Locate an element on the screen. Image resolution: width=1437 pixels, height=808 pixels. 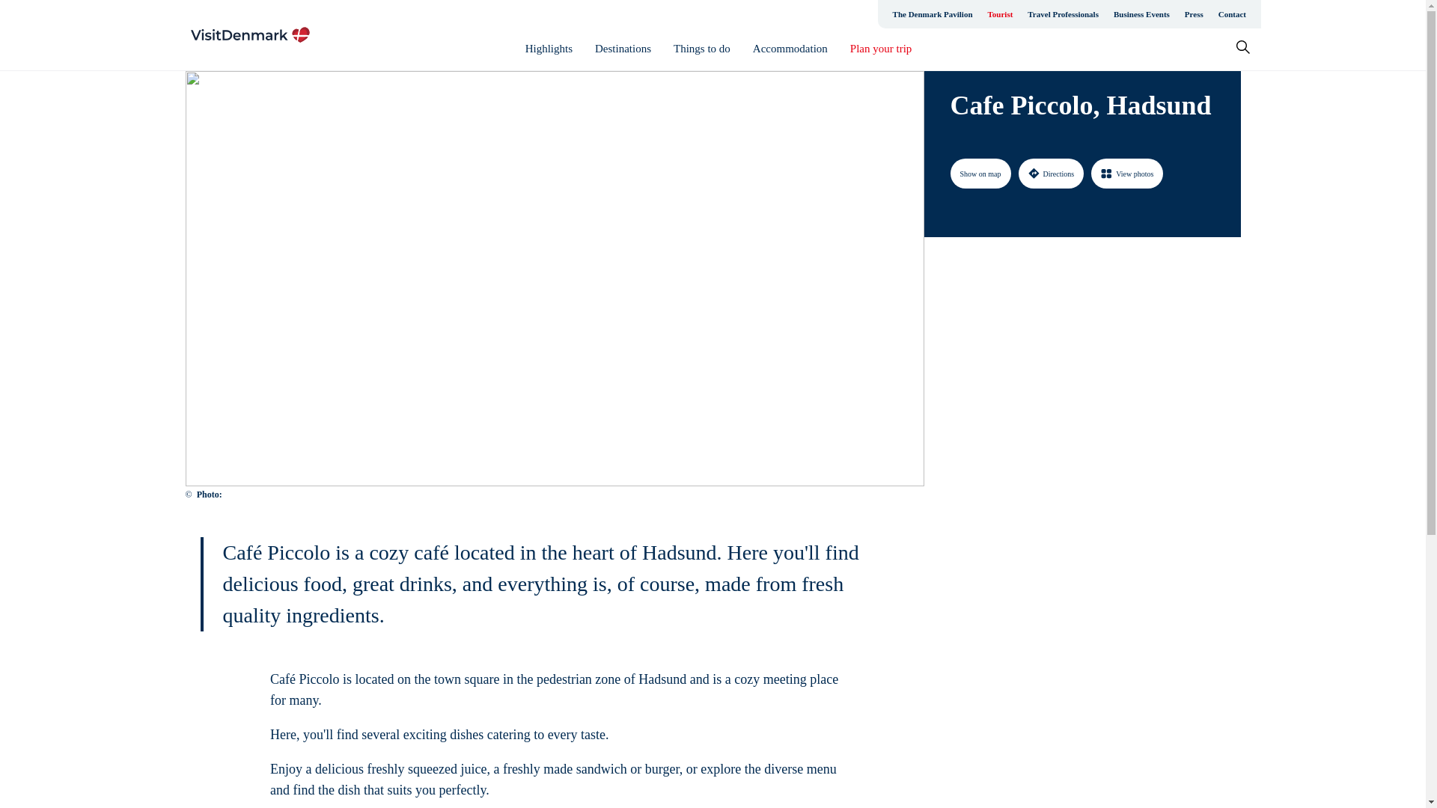
Destinations is located at coordinates (623, 49).